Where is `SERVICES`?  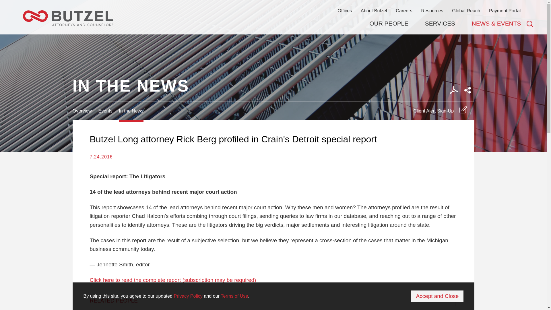
SERVICES is located at coordinates (440, 24).